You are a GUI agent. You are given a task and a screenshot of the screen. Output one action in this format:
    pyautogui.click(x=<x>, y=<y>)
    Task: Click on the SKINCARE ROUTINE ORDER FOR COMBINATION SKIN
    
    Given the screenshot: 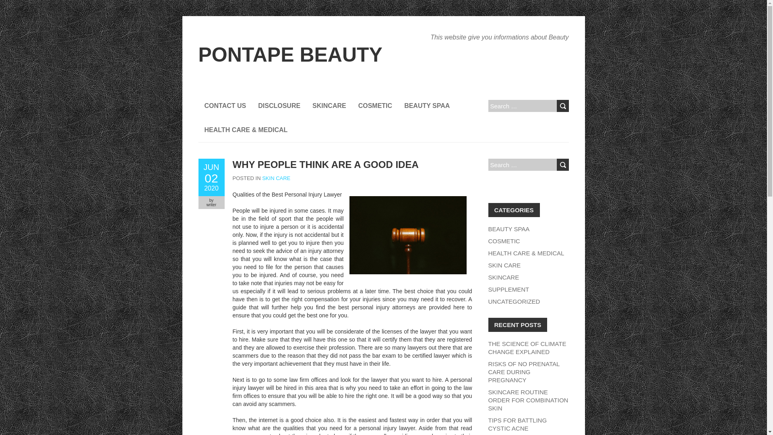 What is the action you would take?
    pyautogui.click(x=528, y=400)
    